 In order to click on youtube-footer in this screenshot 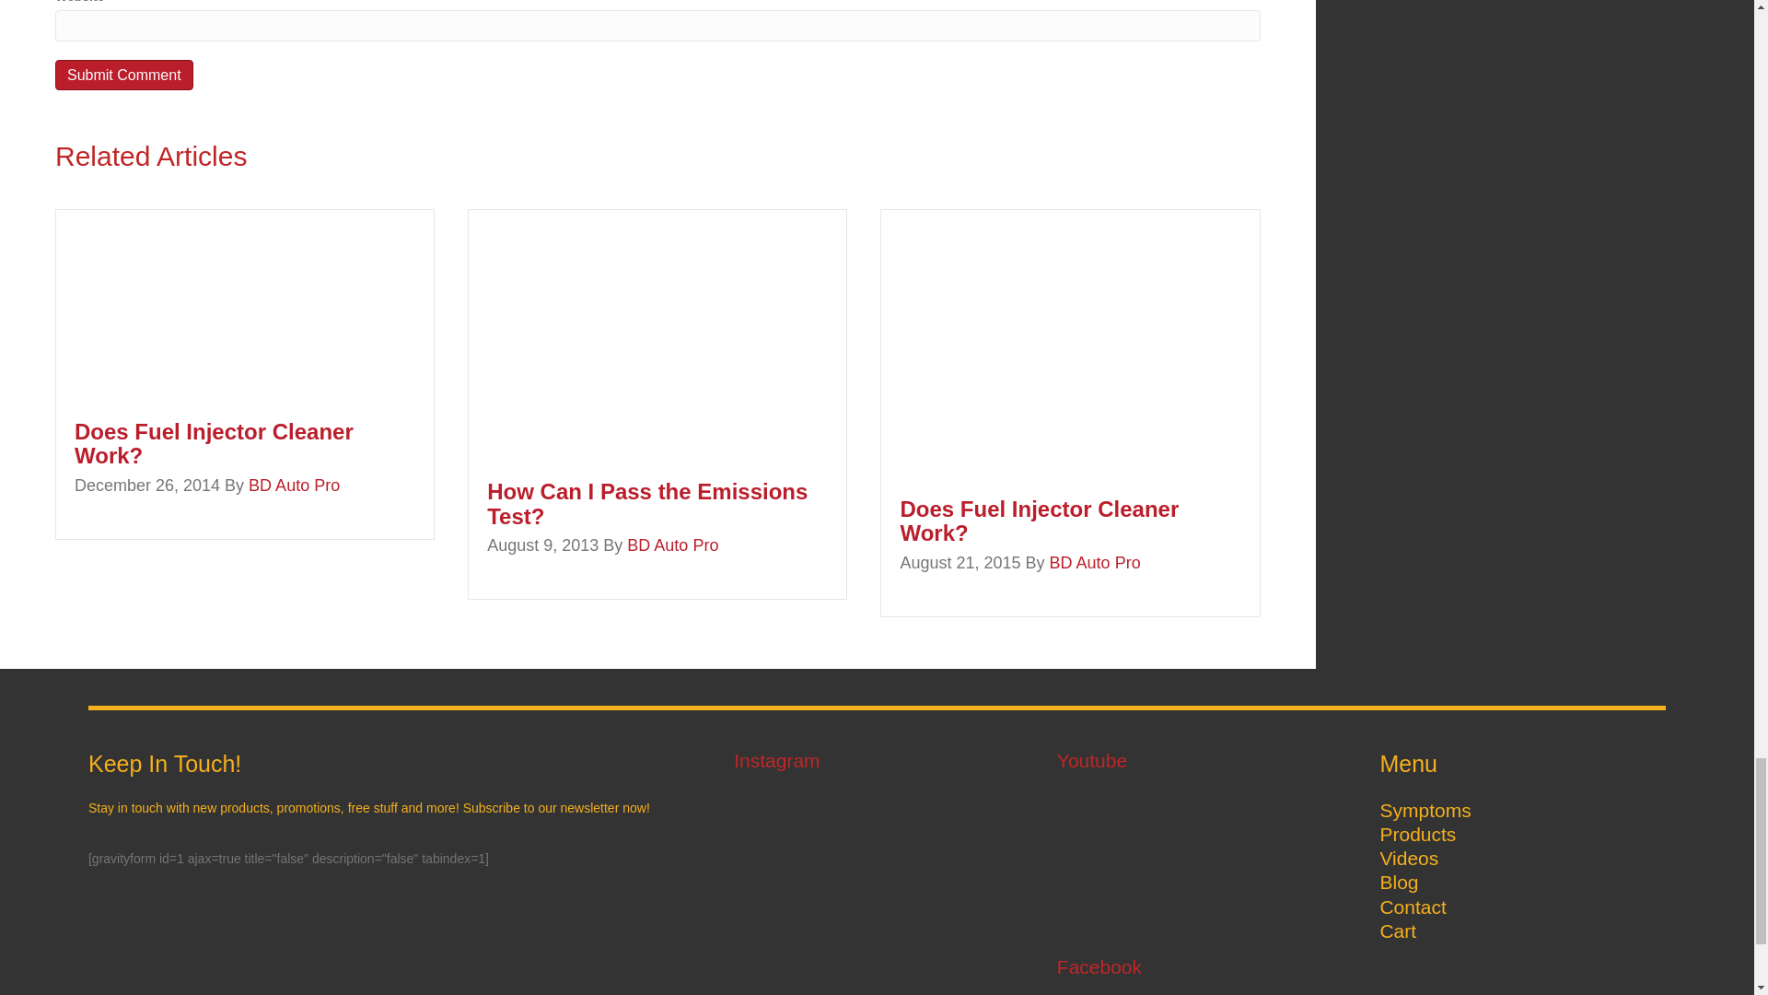, I will do `click(1190, 857)`.